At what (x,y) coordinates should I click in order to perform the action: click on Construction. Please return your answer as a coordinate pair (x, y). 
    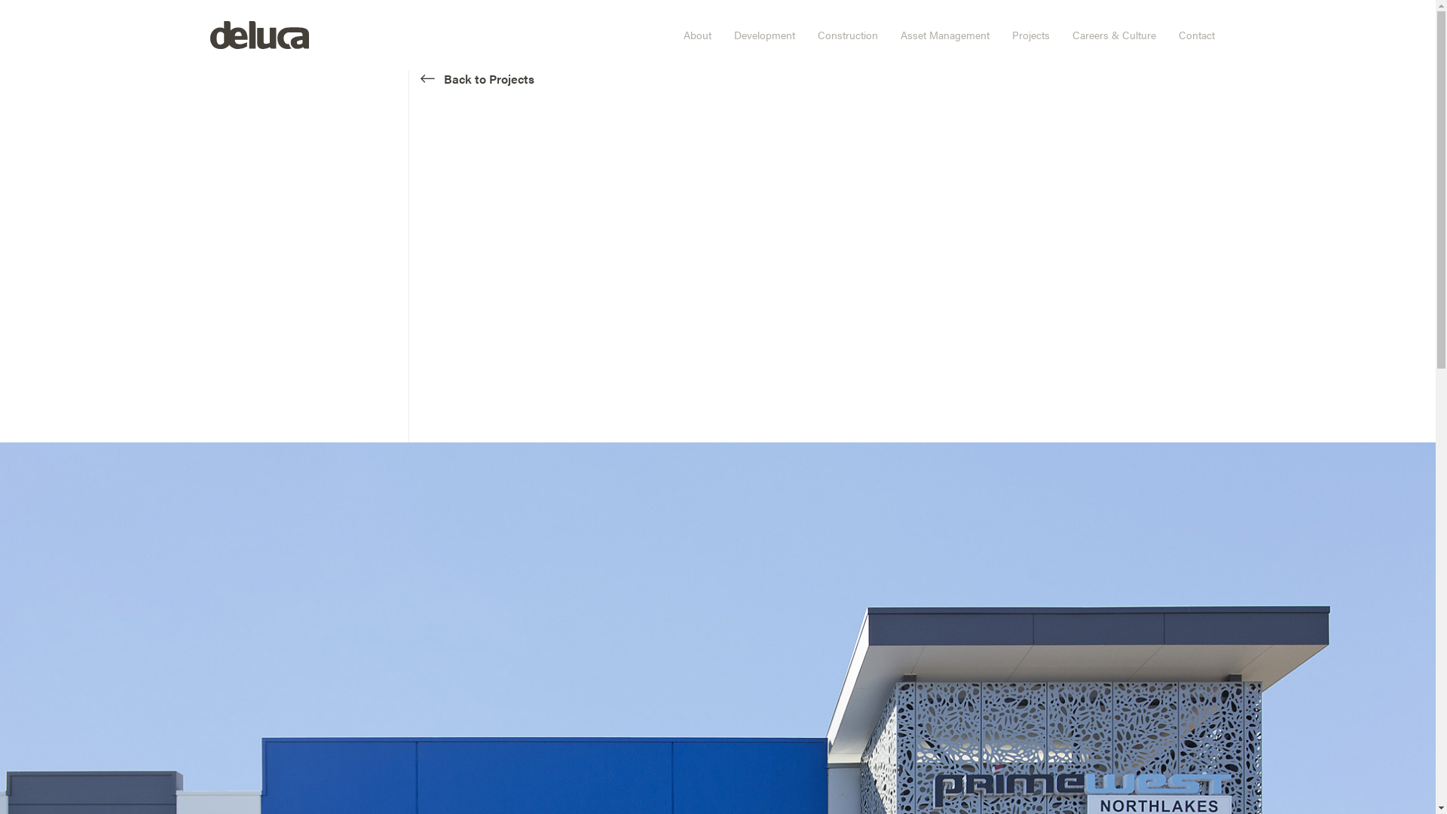
    Looking at the image, I should click on (848, 35).